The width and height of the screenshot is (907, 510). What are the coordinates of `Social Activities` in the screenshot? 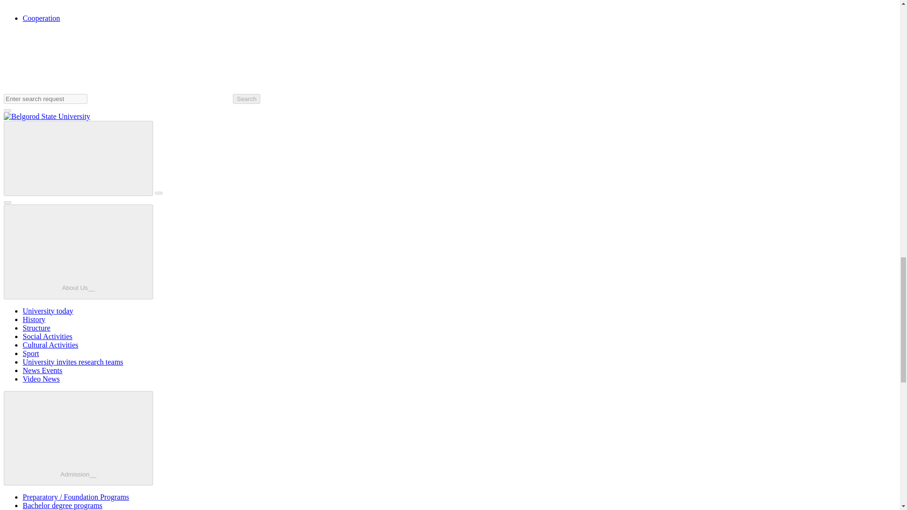 It's located at (47, 336).